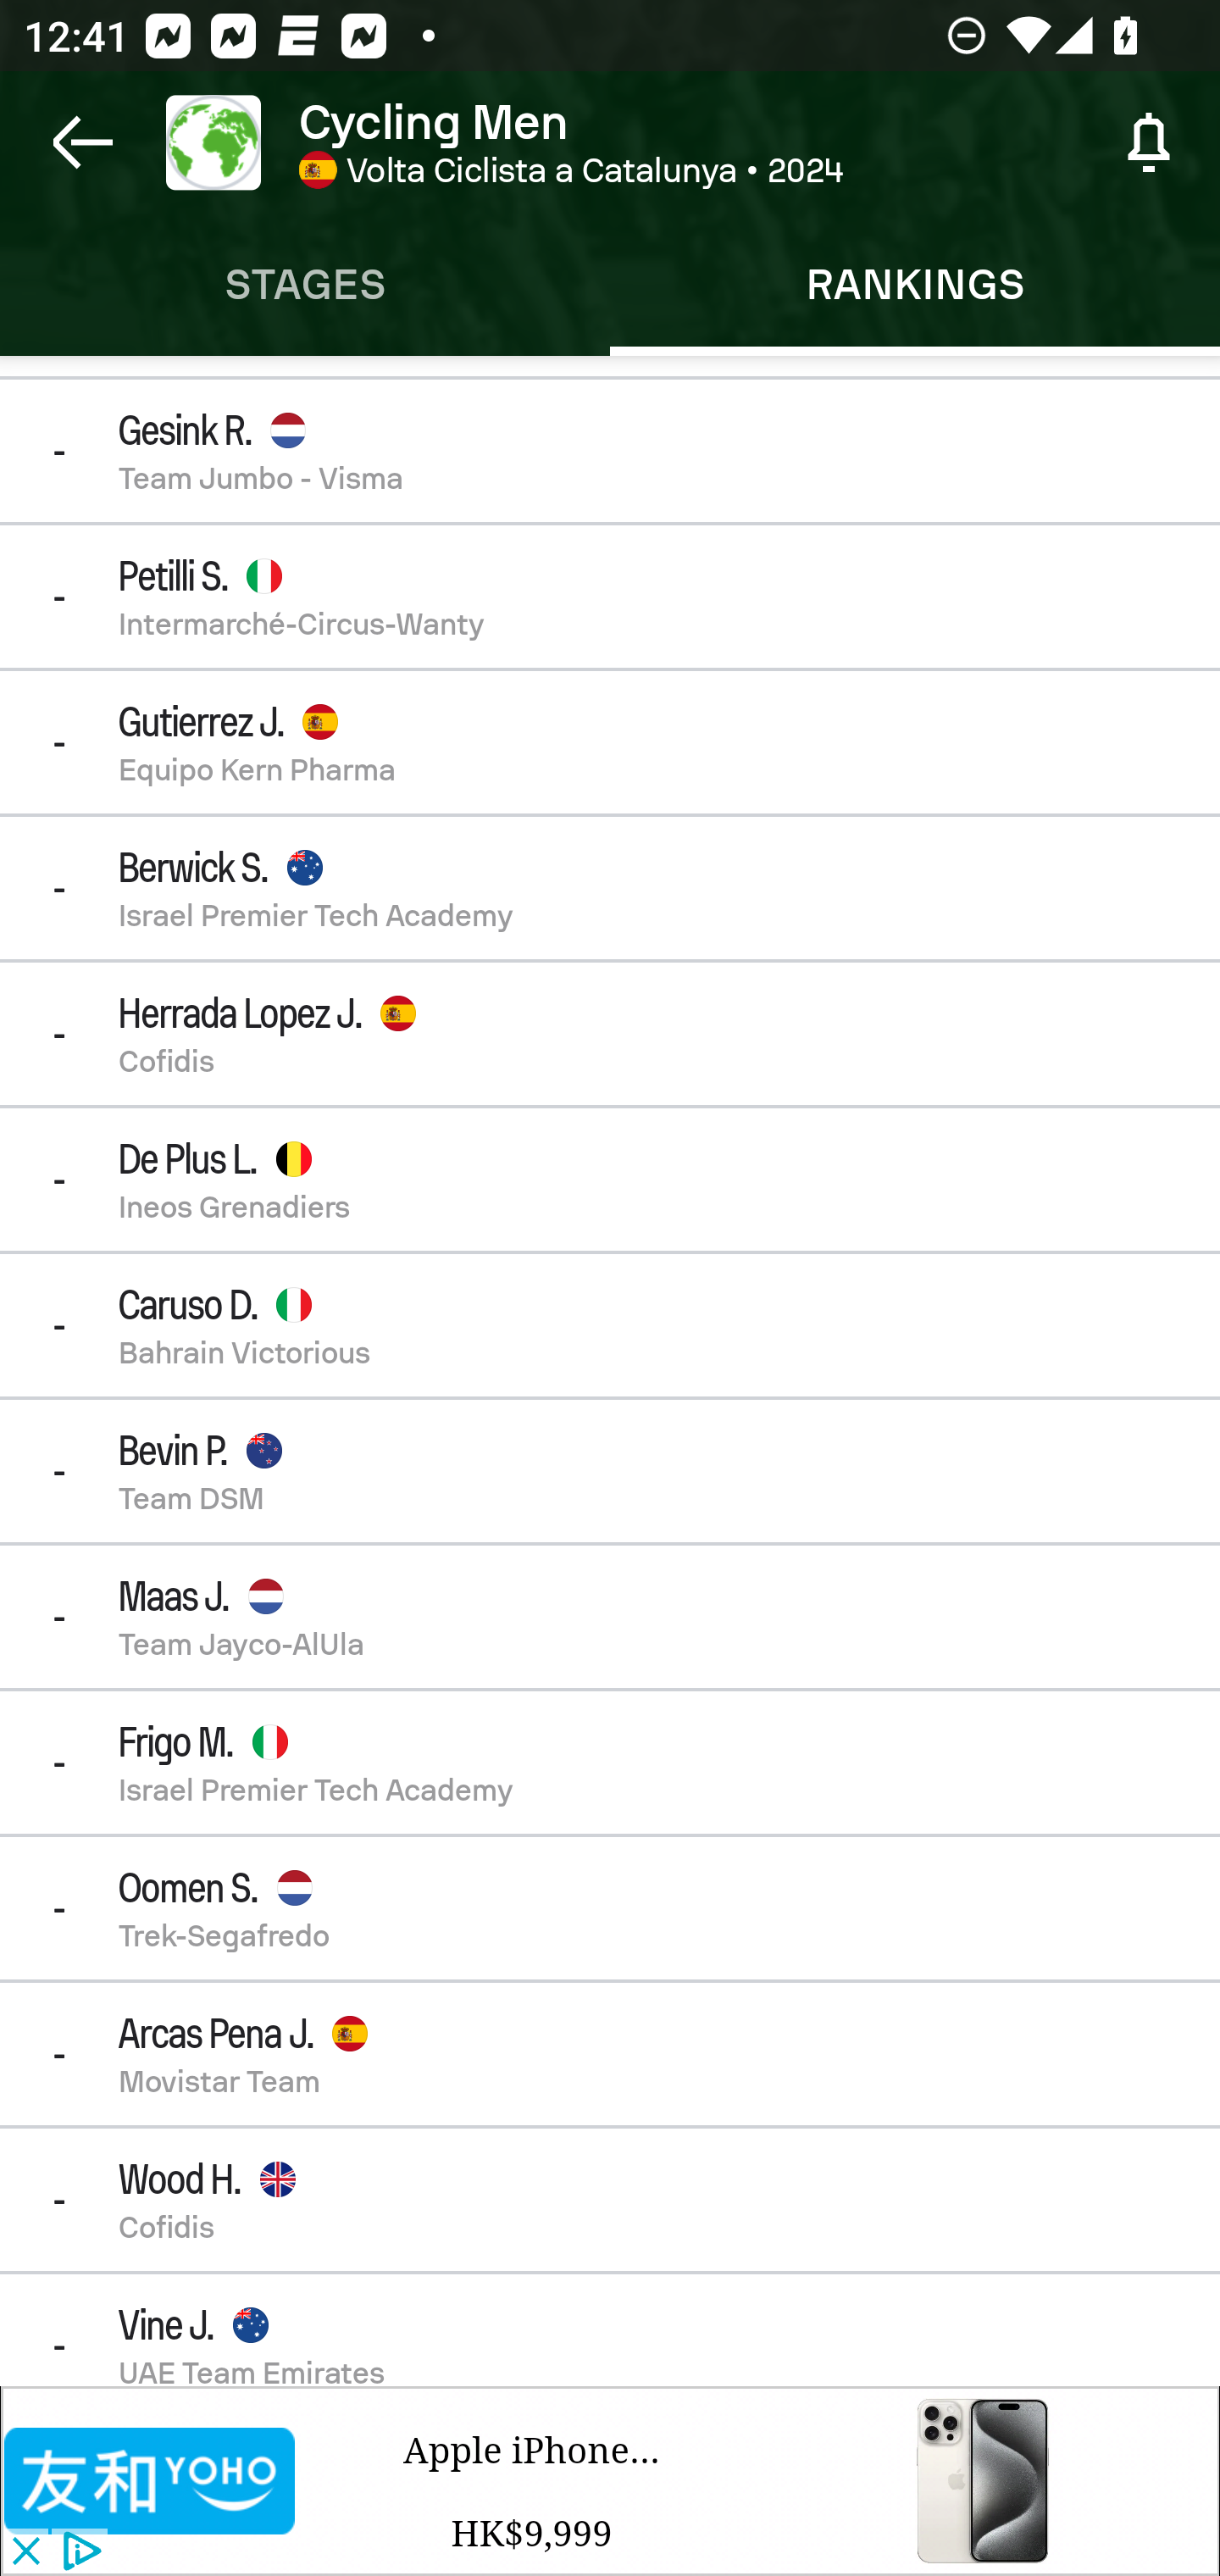  I want to click on - Vine J. UAE Team Emirates, so click(610, 2330).